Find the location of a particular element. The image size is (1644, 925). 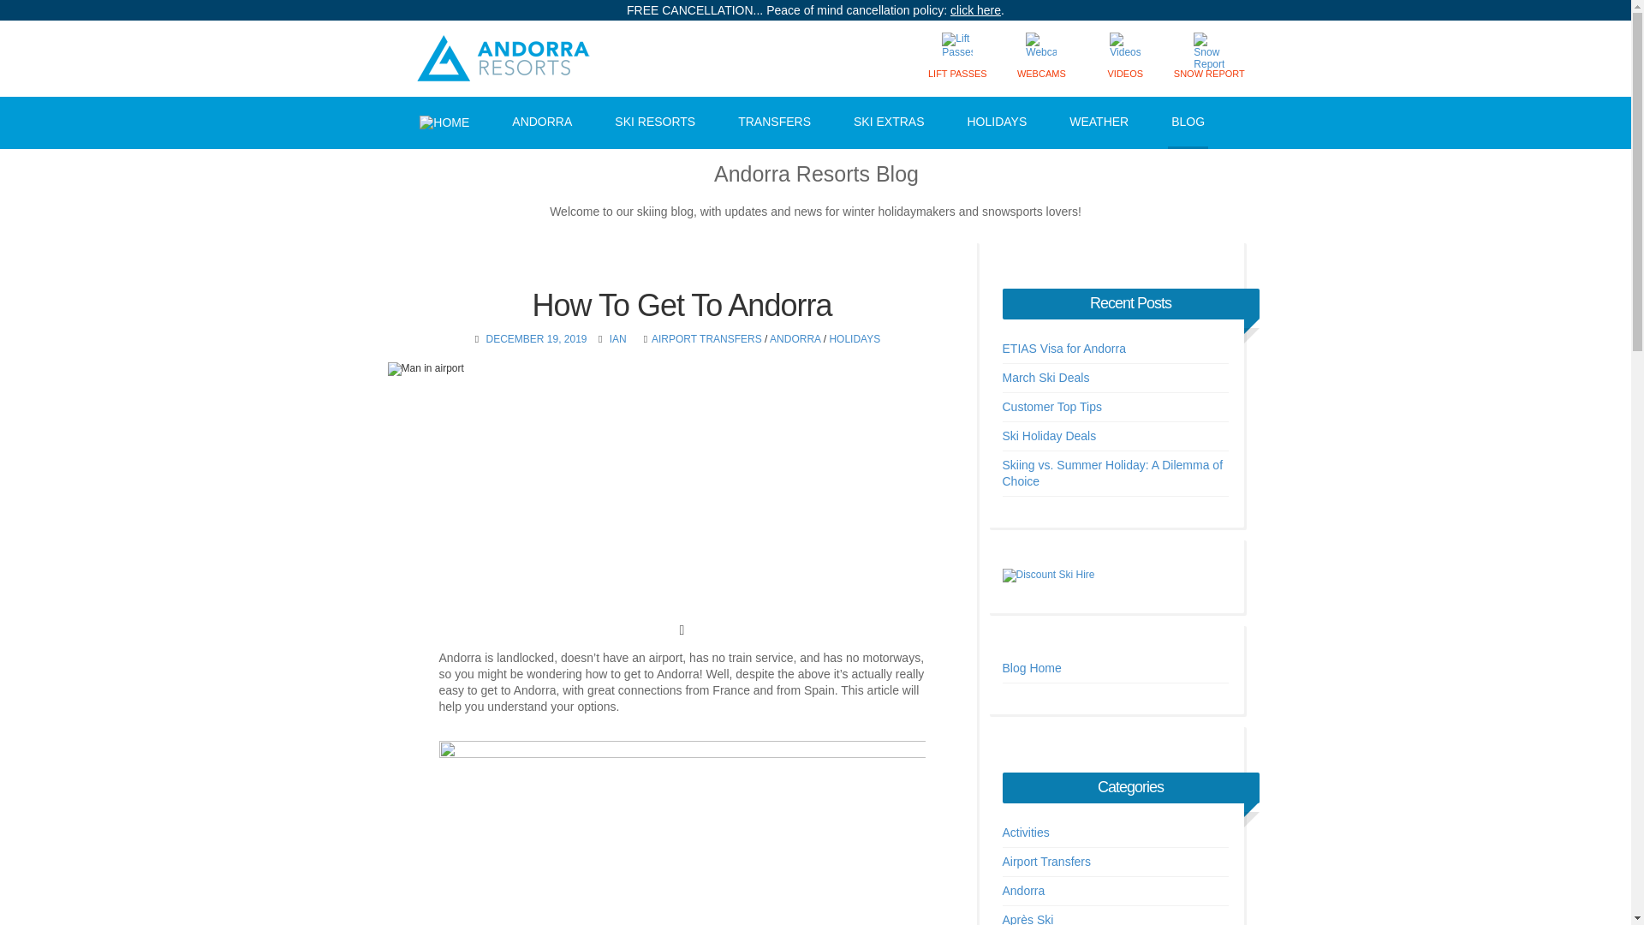

SNOW REPORT is located at coordinates (1209, 58).